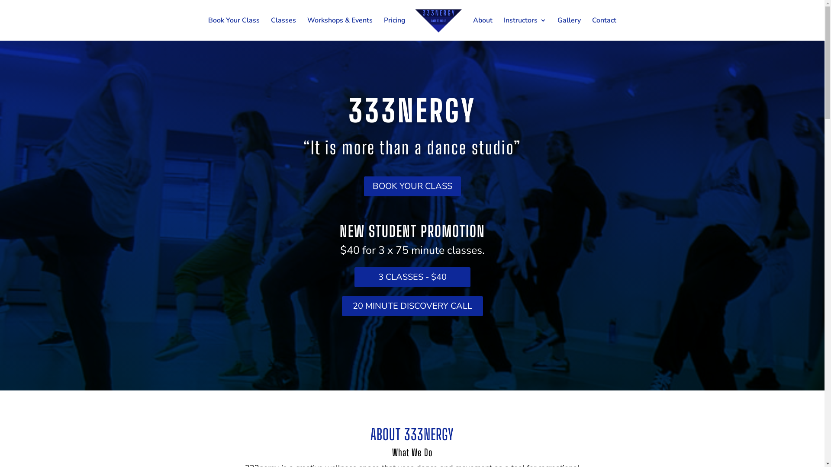  What do you see at coordinates (283, 29) in the screenshot?
I see `Classes` at bounding box center [283, 29].